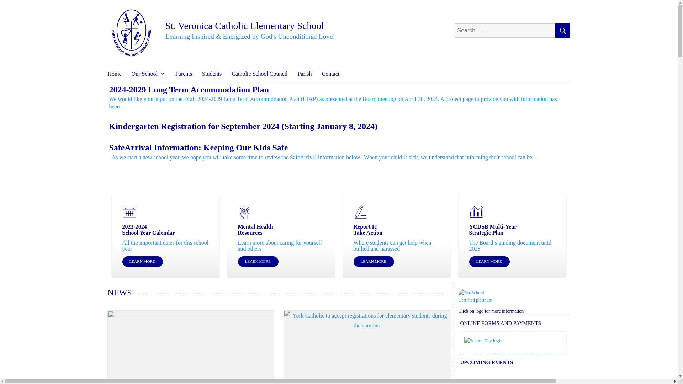 The image size is (683, 384). Describe the element at coordinates (305, 73) in the screenshot. I see `Parish` at that location.